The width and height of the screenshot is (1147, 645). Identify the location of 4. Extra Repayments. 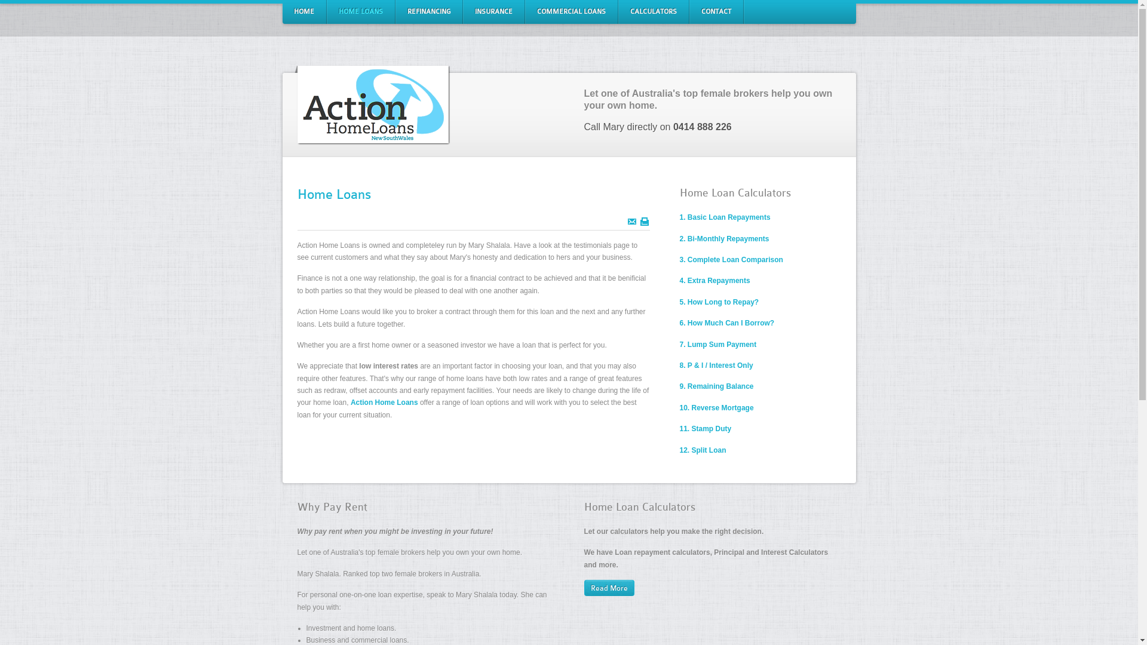
(715, 281).